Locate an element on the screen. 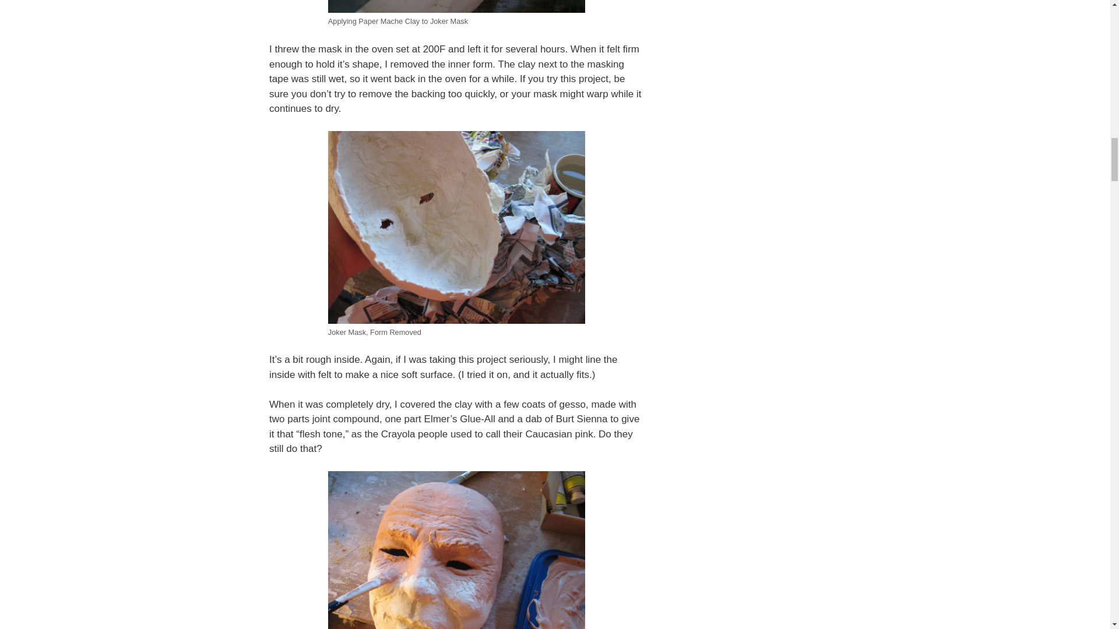 The image size is (1119, 629). Adding Gesso to Joker Mask is located at coordinates (456, 550).